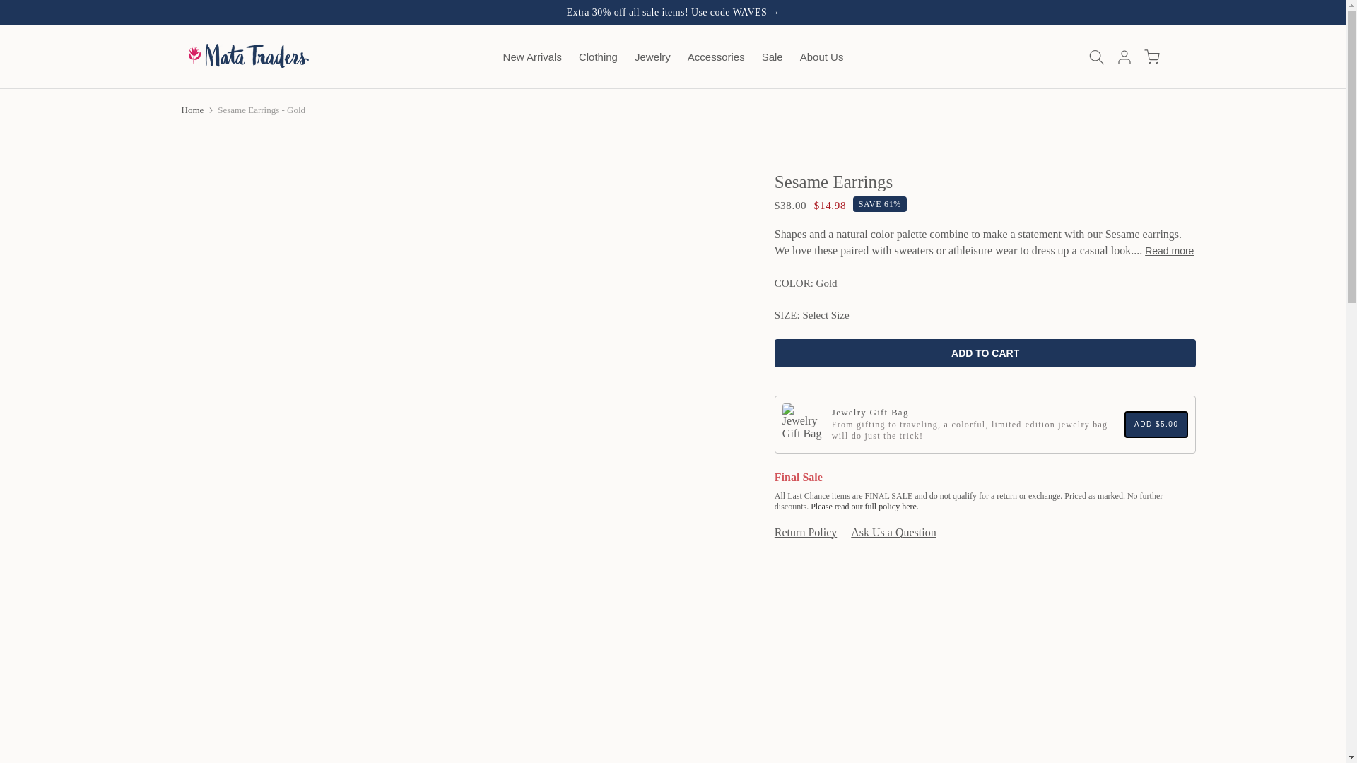 This screenshot has height=763, width=1357. What do you see at coordinates (985, 353) in the screenshot?
I see `ADD TO CART` at bounding box center [985, 353].